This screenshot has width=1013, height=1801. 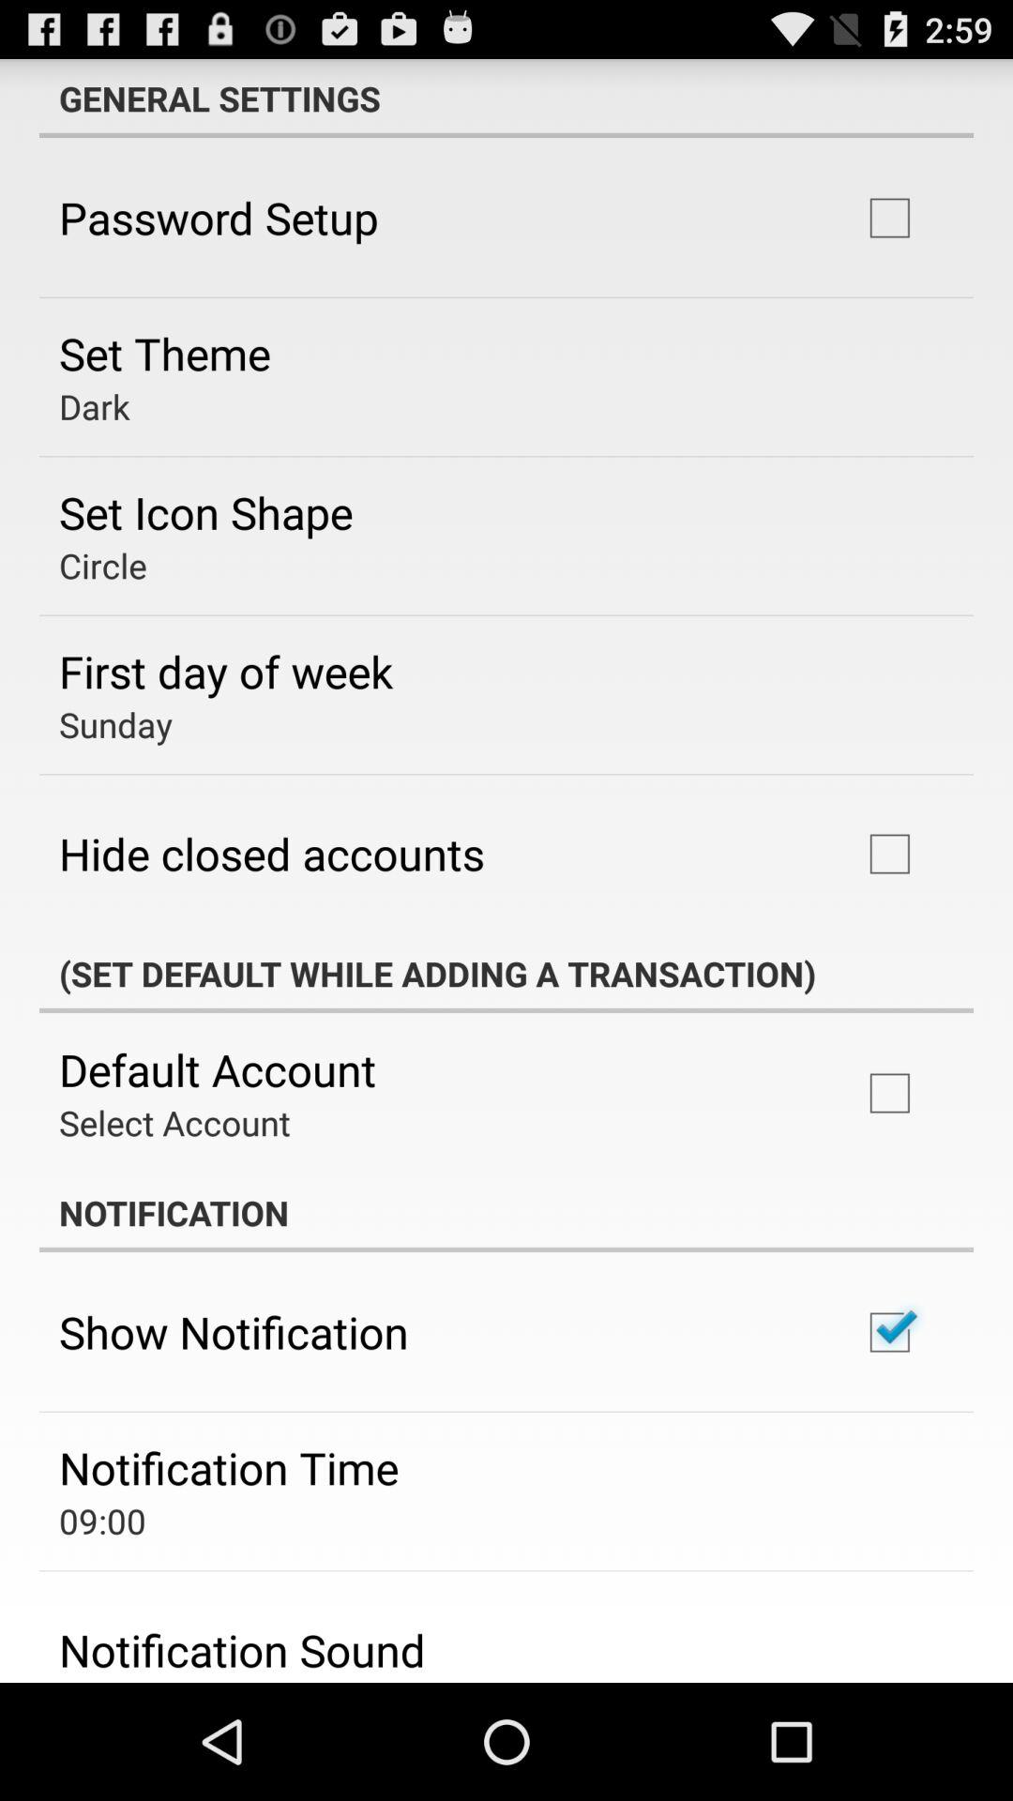 I want to click on open icon below the set icon shape icon, so click(x=103, y=565).